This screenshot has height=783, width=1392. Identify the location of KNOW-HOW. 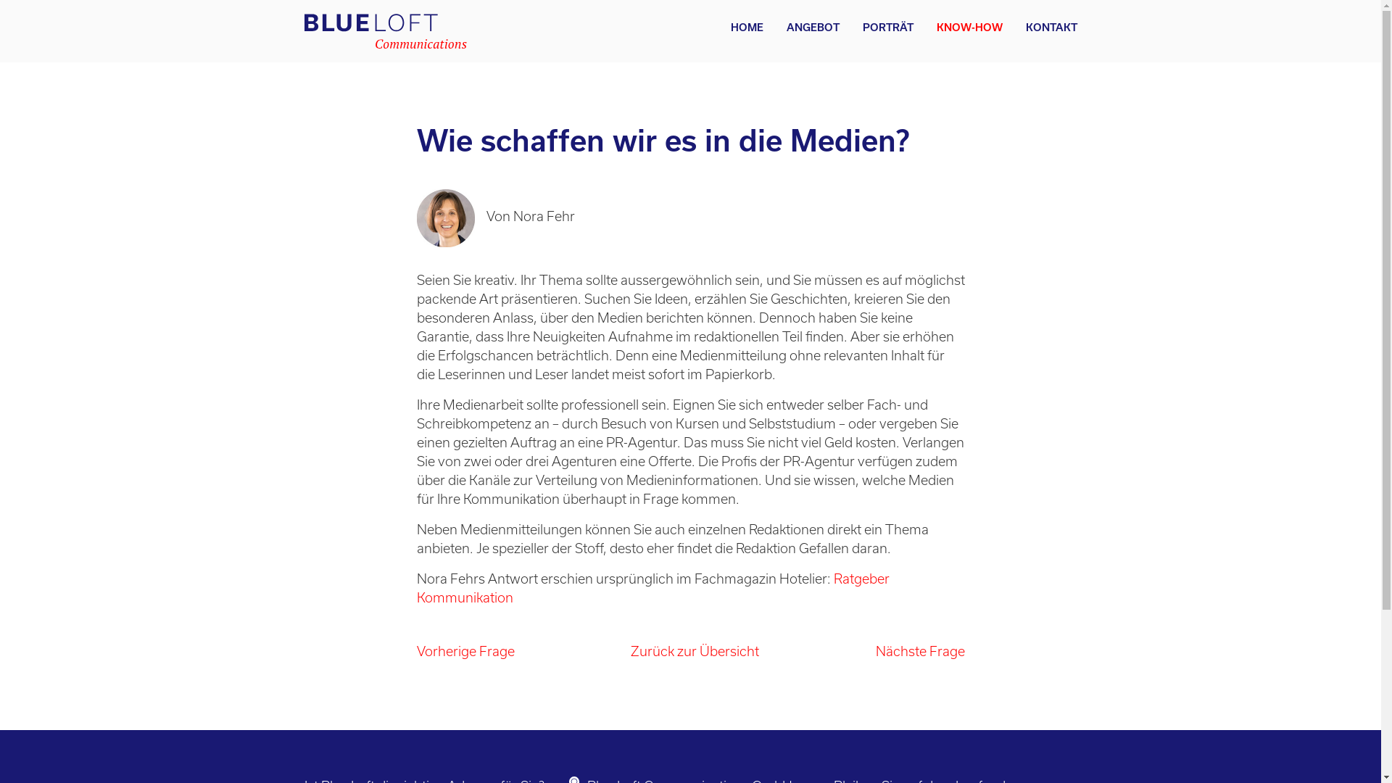
(970, 28).